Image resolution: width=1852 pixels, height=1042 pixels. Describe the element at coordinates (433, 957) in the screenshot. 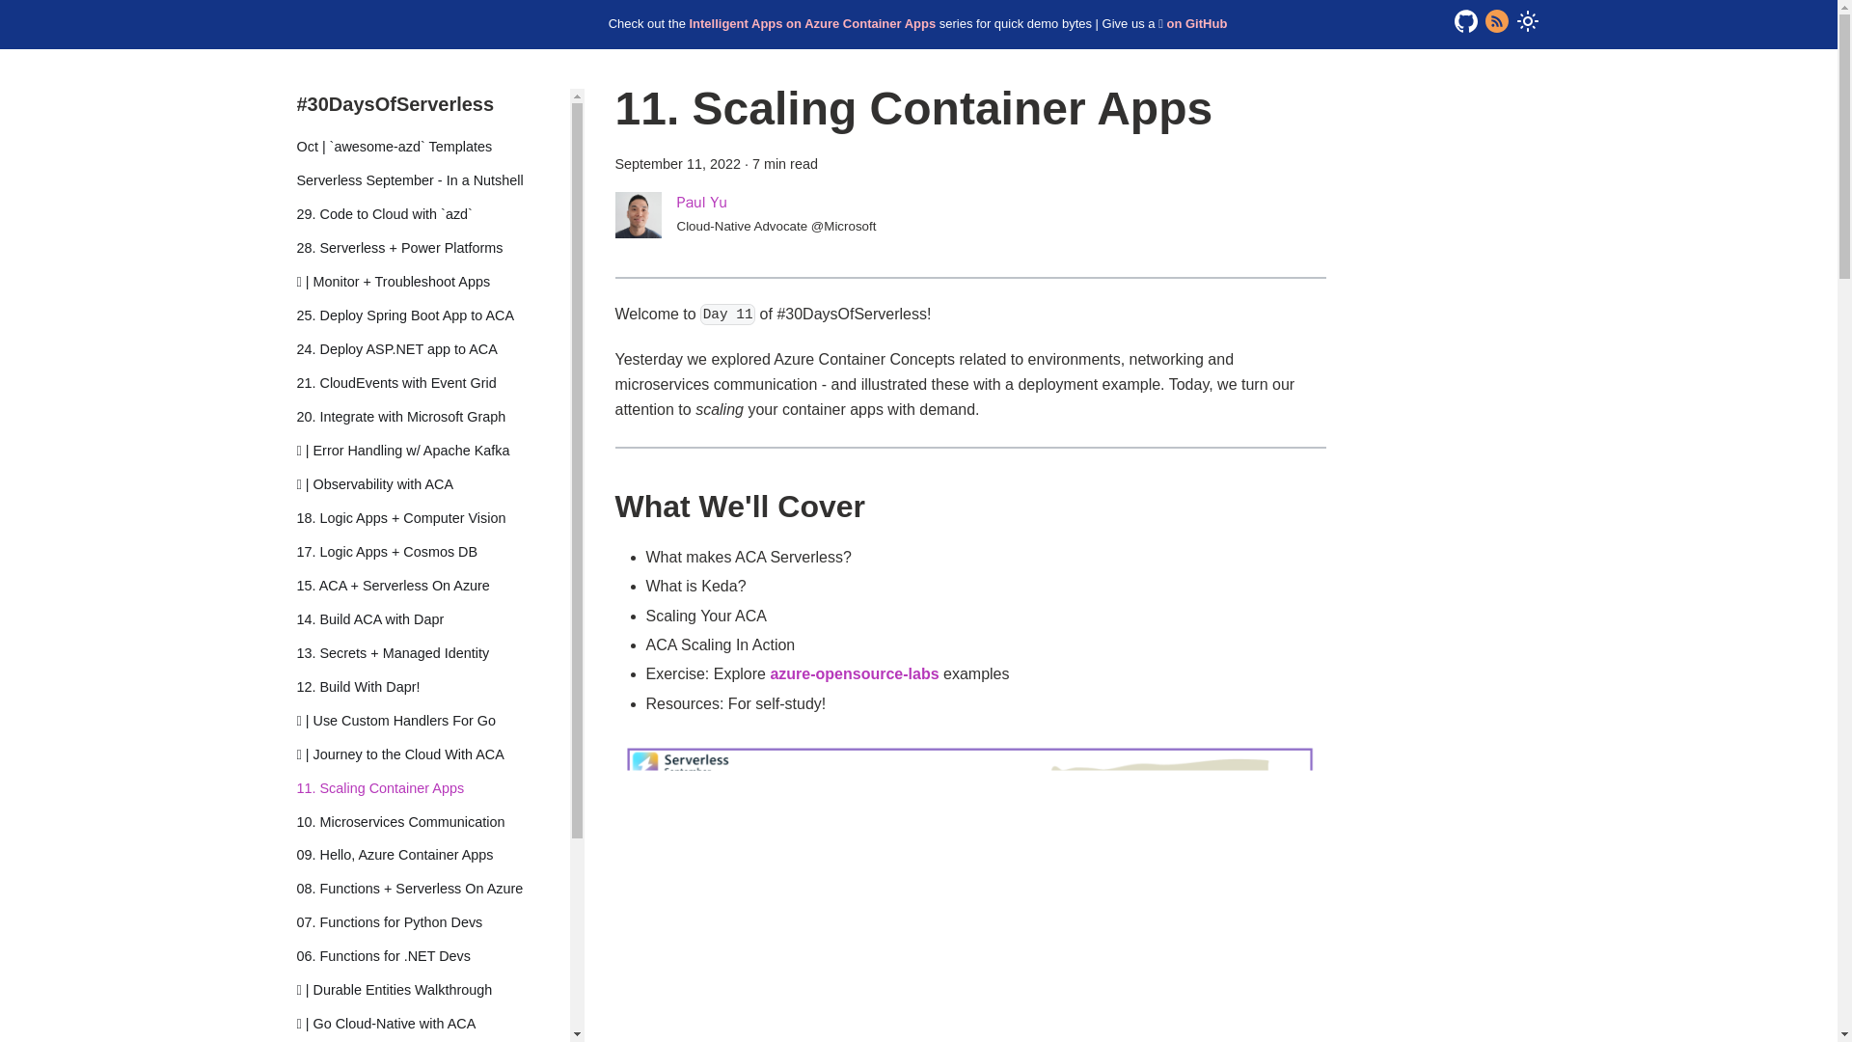

I see `06. Functions for .NET Devs` at that location.